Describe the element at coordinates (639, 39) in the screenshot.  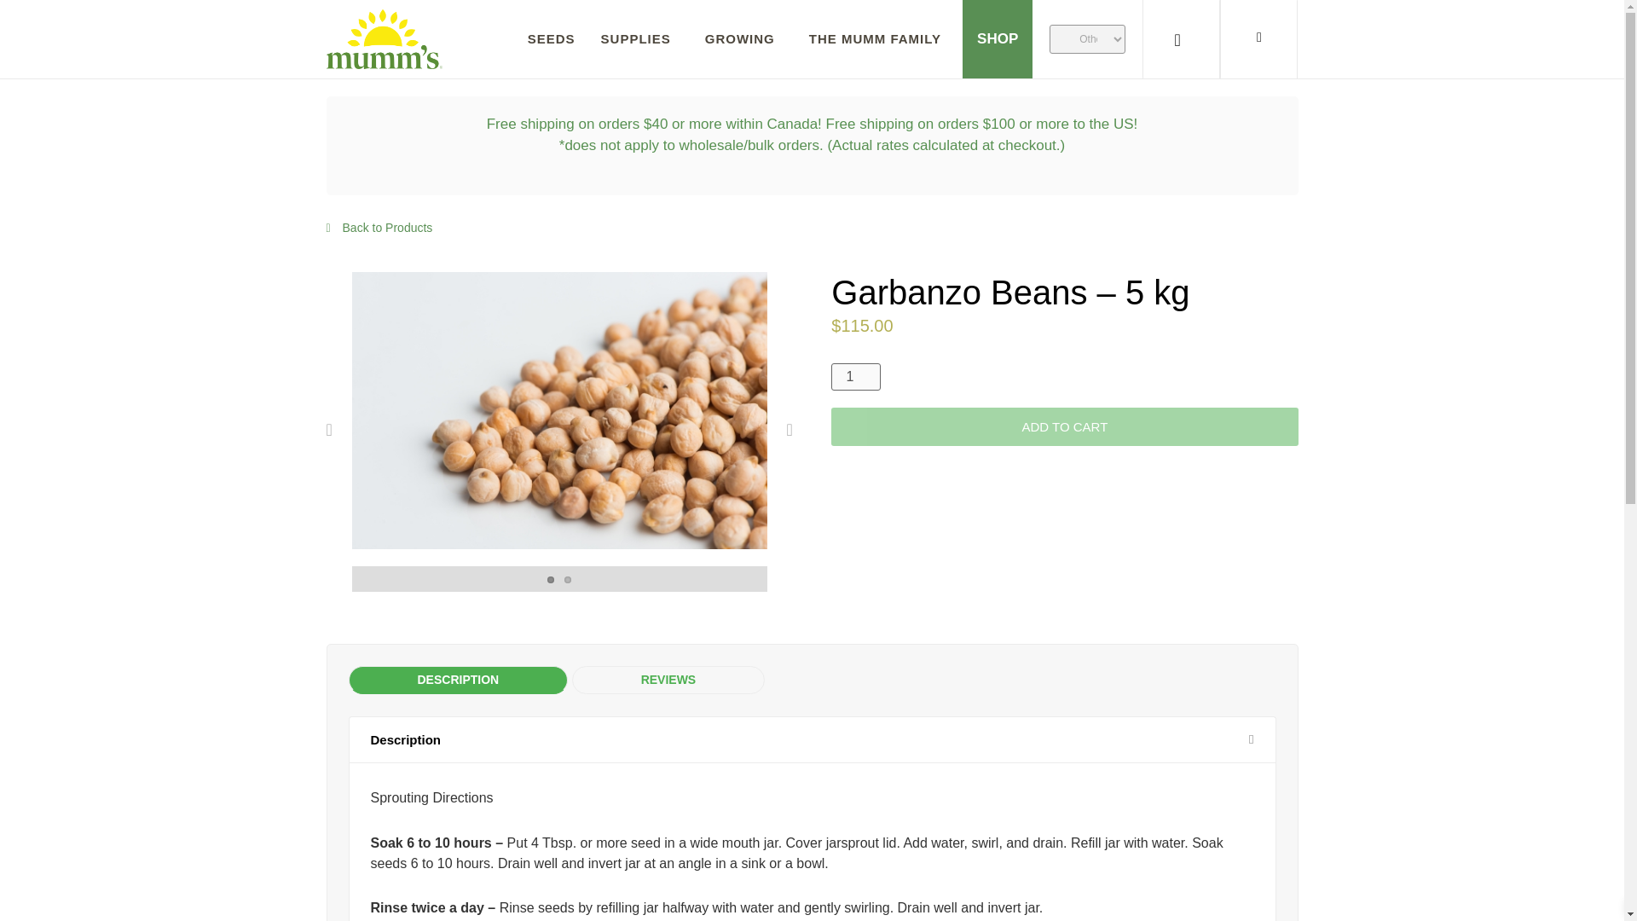
I see `SUPPLIES` at that location.